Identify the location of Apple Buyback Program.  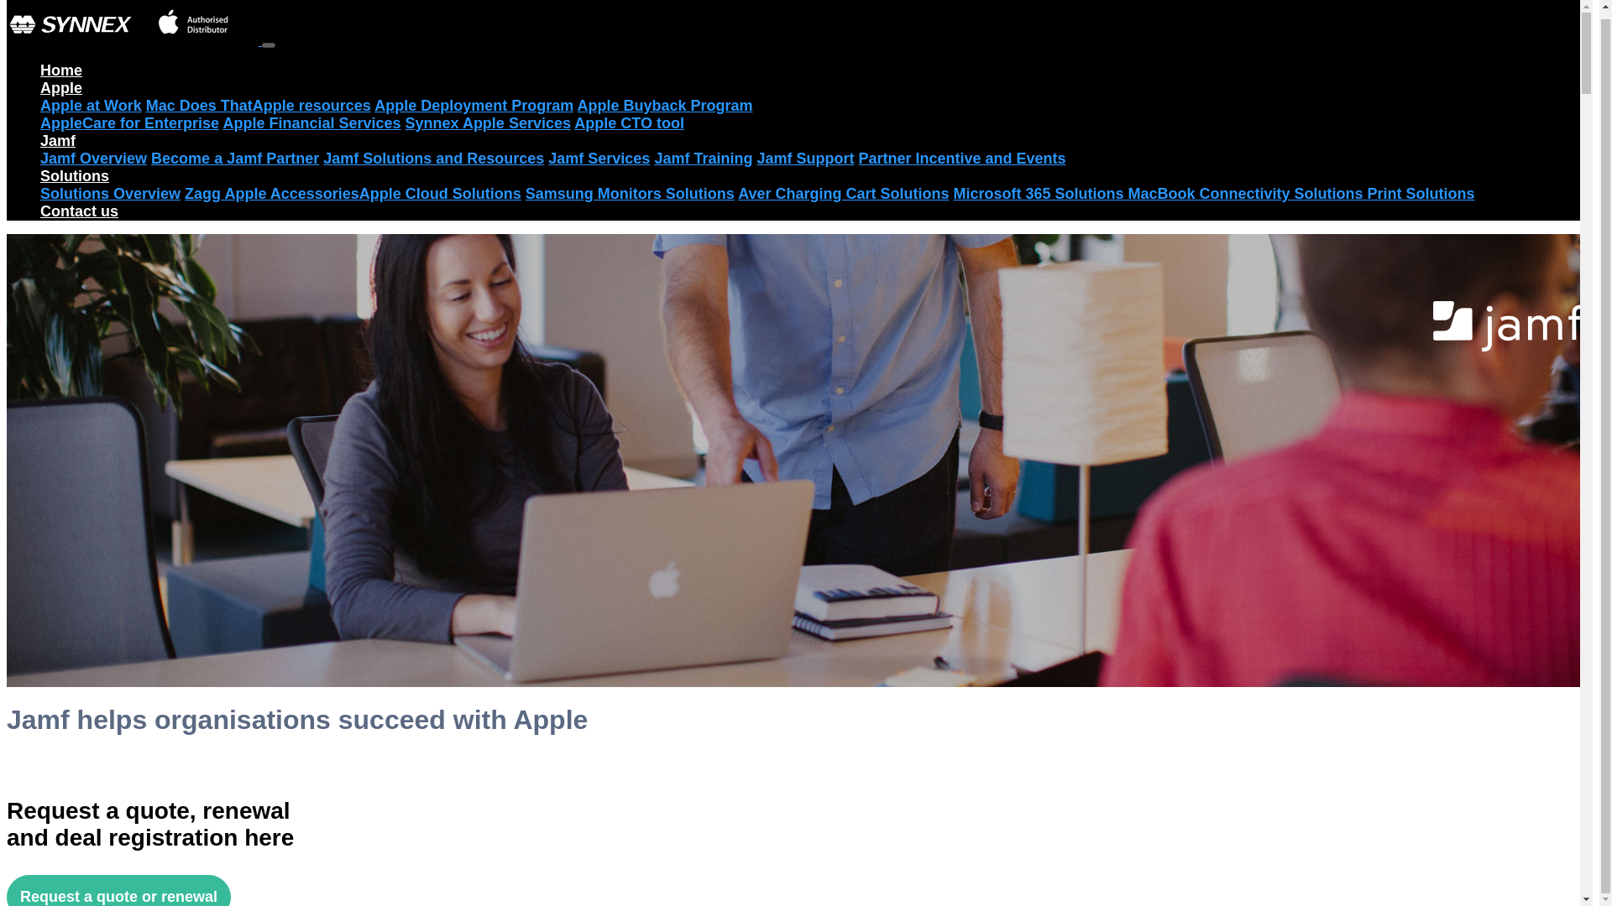
(665, 106).